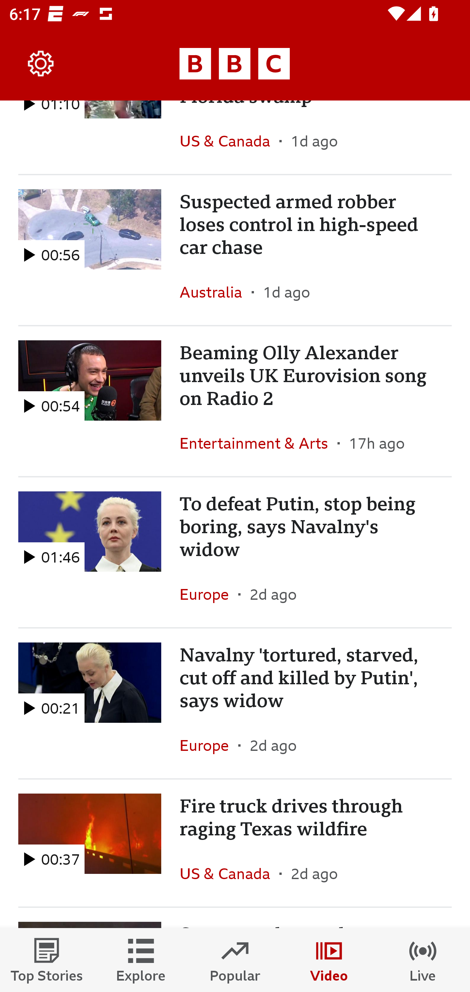 Image resolution: width=470 pixels, height=992 pixels. What do you see at coordinates (141, 960) in the screenshot?
I see `Explore` at bounding box center [141, 960].